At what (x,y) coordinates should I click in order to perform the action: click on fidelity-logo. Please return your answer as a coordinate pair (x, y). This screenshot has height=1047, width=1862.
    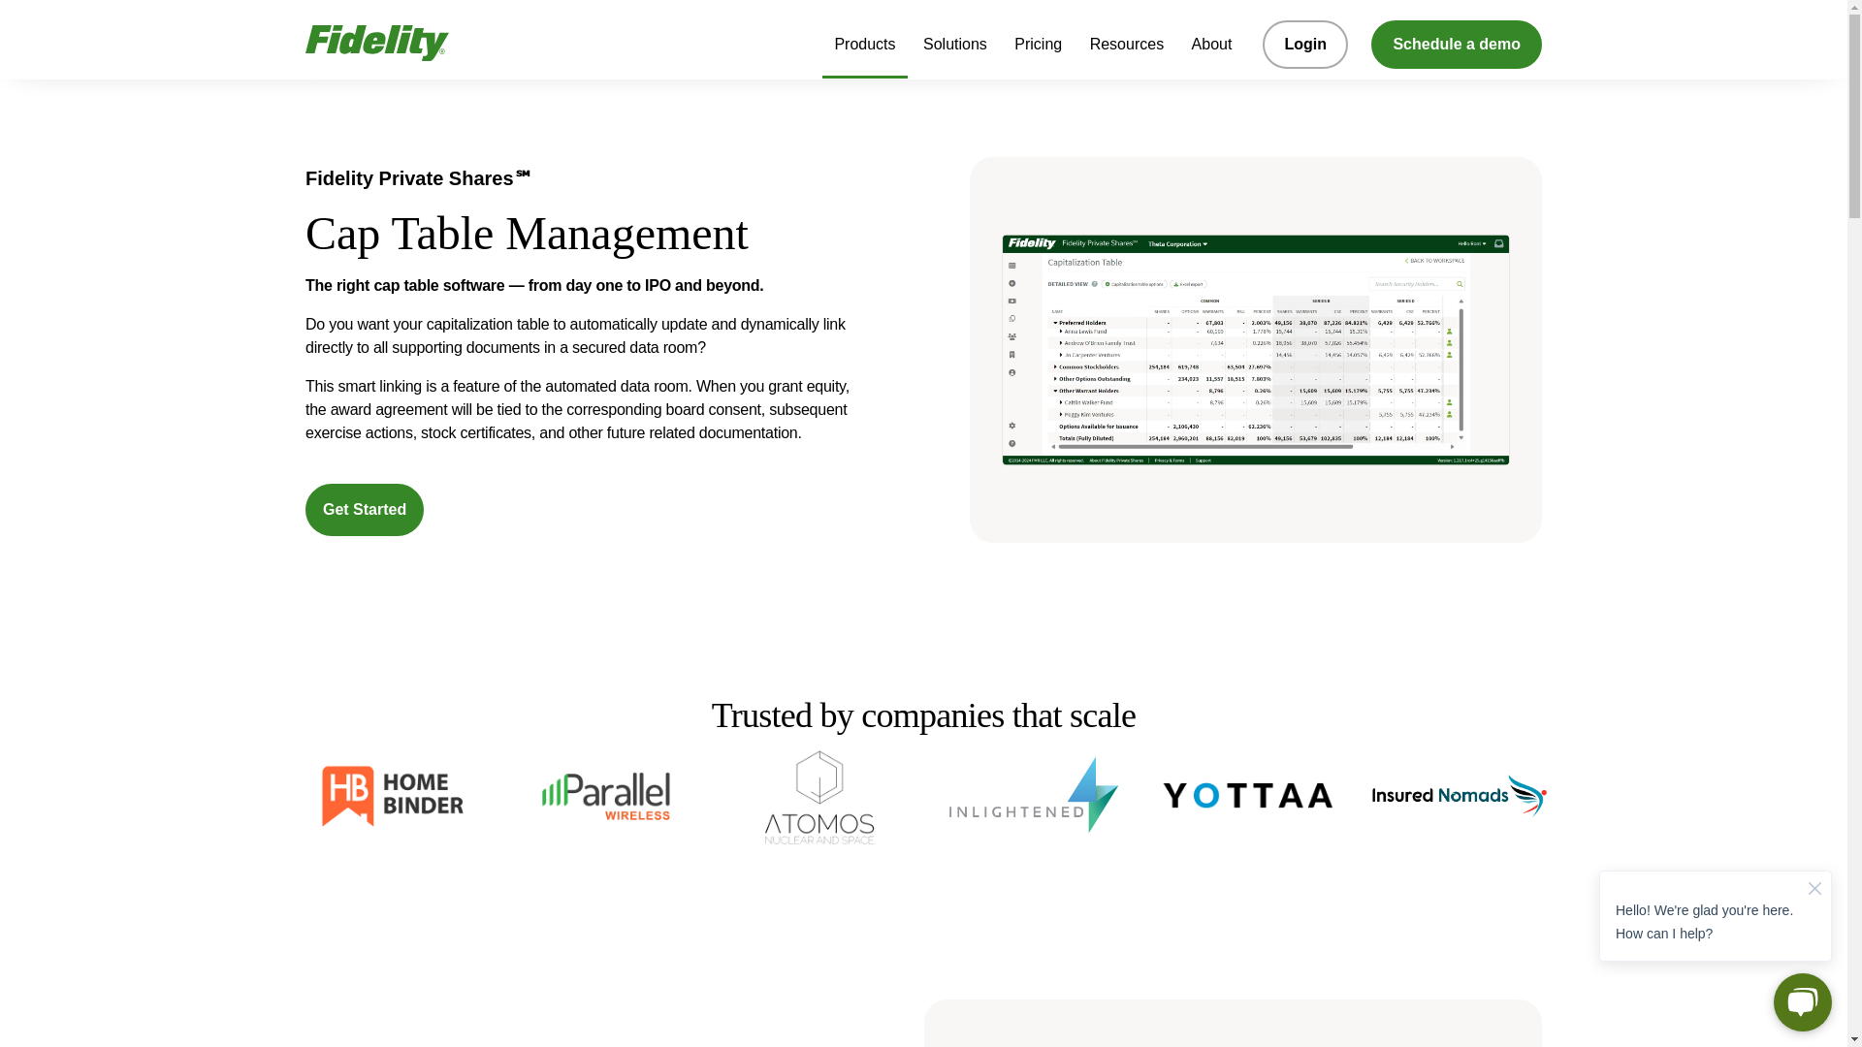
    Looking at the image, I should click on (376, 39).